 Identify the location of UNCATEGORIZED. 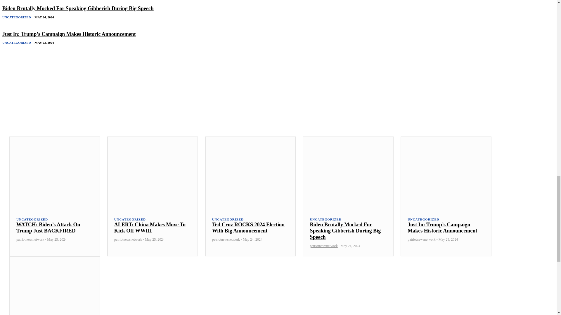
(16, 17).